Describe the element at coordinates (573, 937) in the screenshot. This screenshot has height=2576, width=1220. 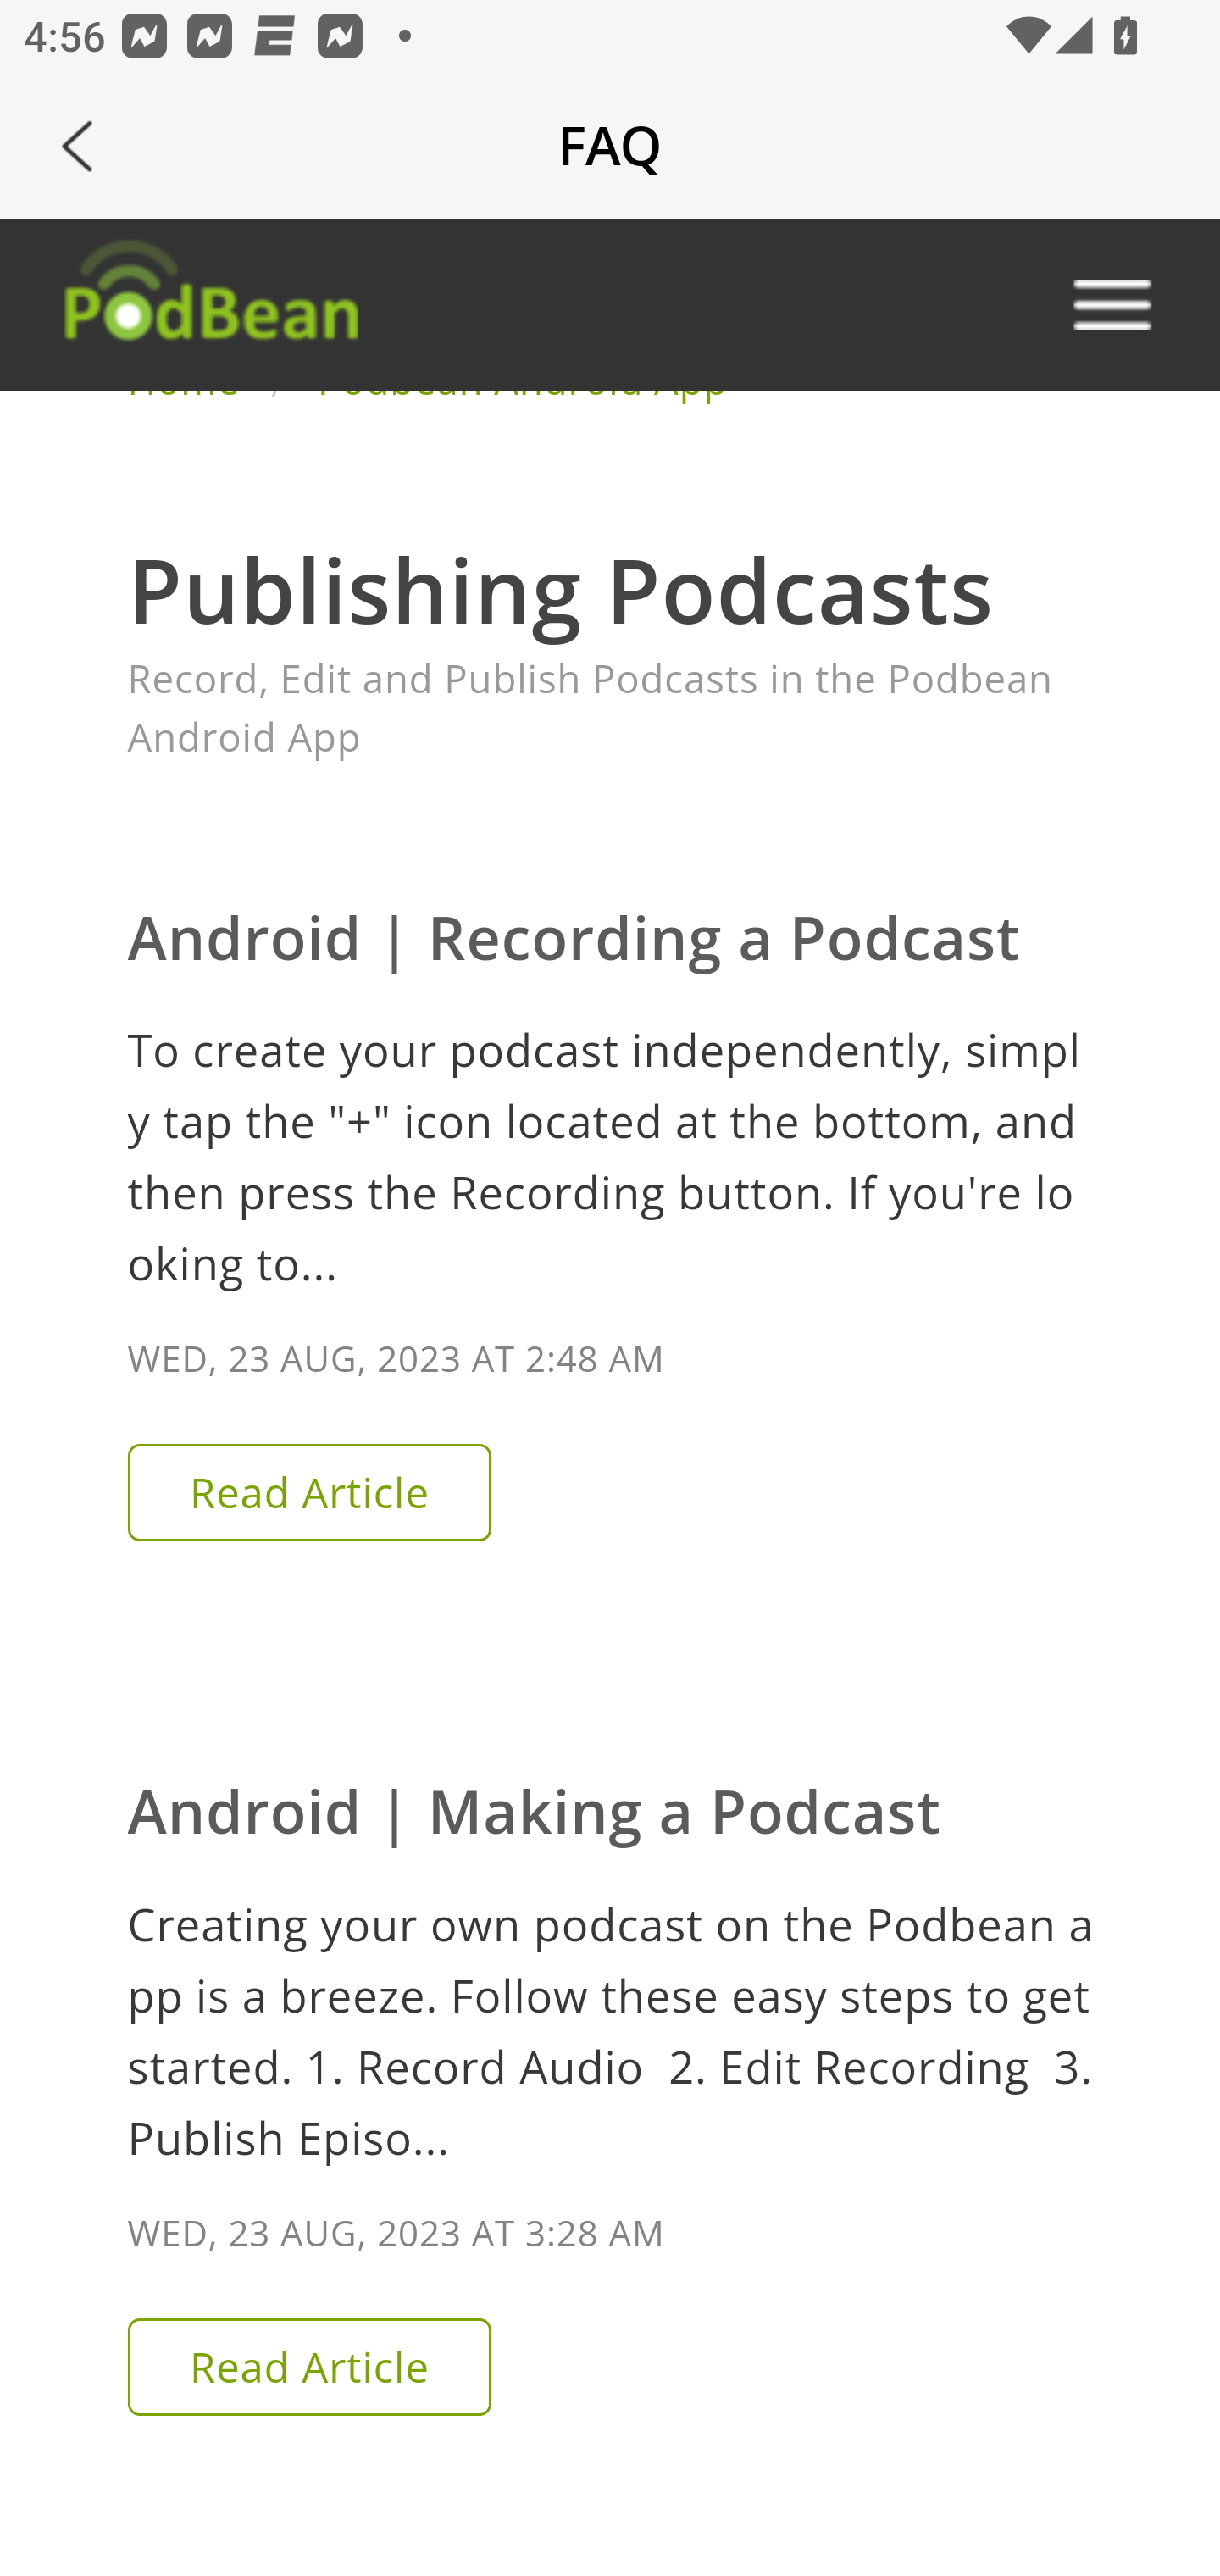
I see `Android | Recording a Podcast` at that location.